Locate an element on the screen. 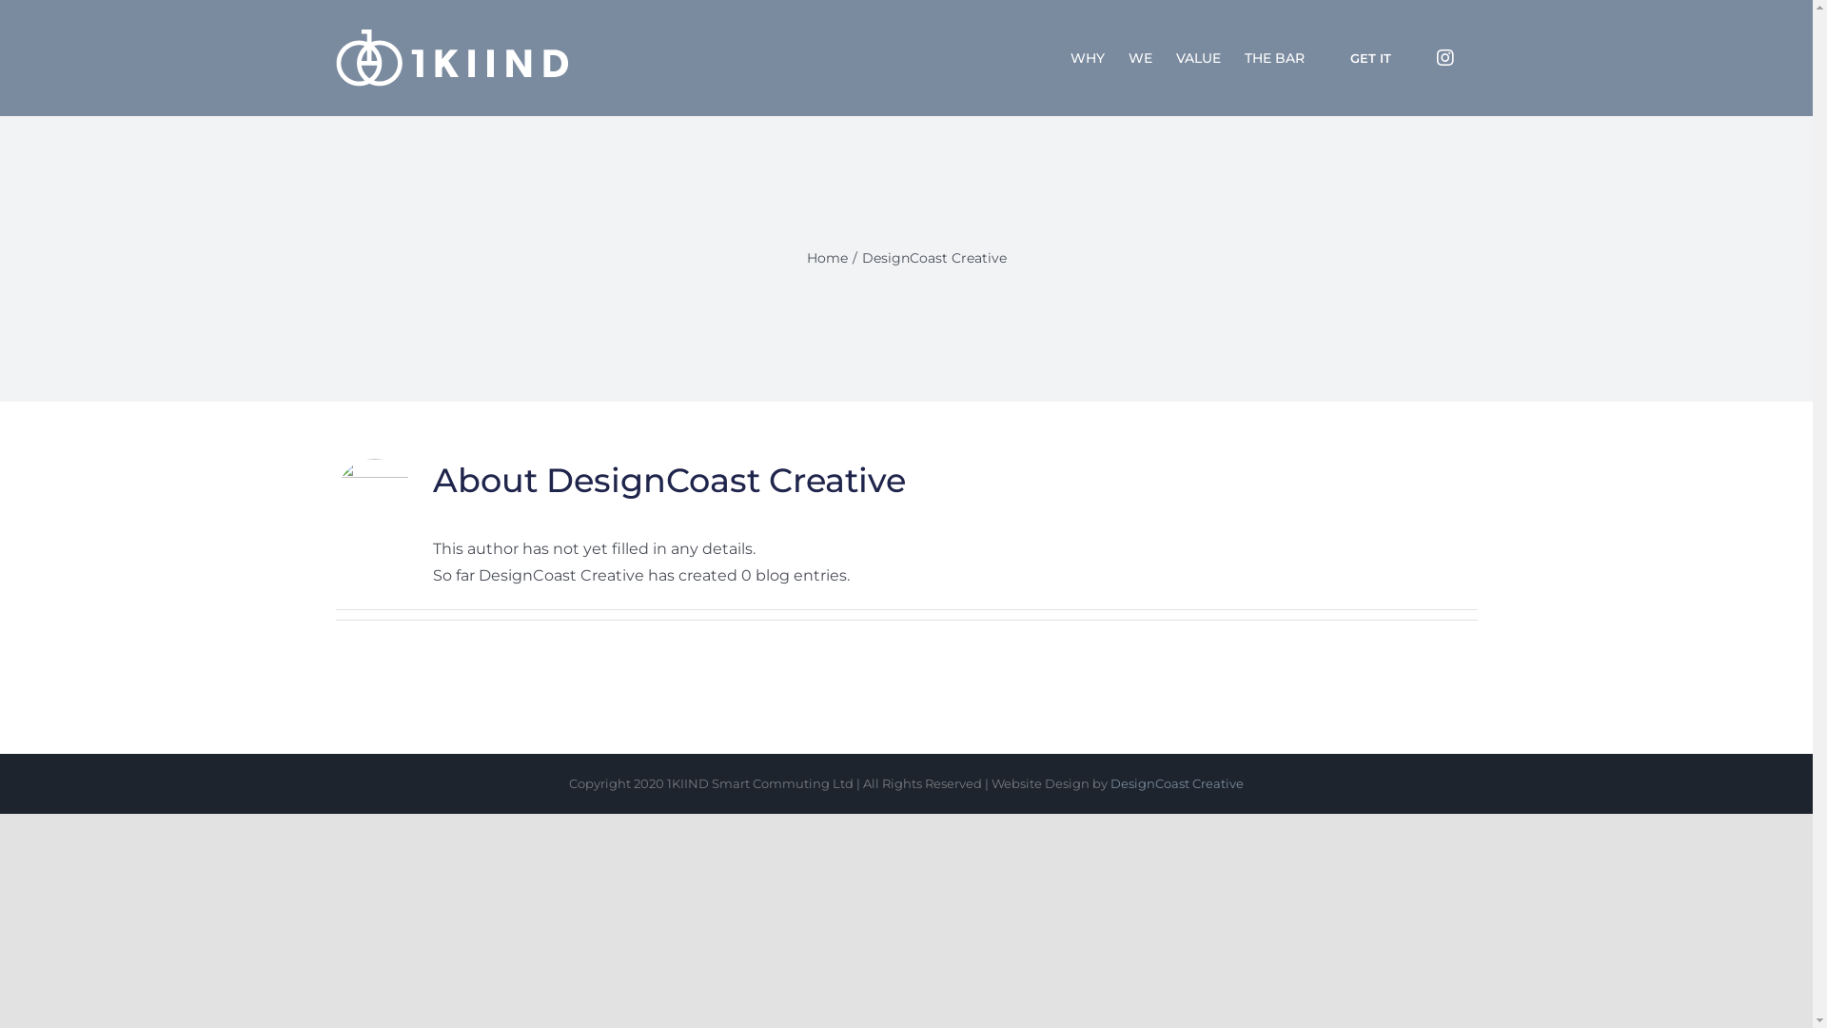  WE is located at coordinates (1140, 58).